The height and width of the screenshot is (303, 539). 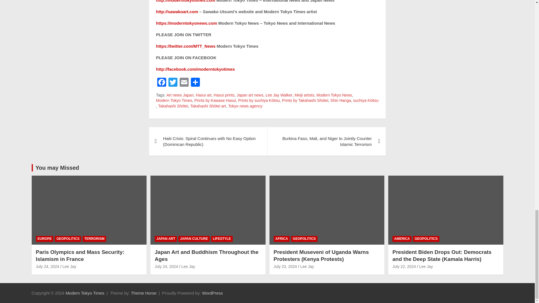 I want to click on Tokyo news agency, so click(x=245, y=106).